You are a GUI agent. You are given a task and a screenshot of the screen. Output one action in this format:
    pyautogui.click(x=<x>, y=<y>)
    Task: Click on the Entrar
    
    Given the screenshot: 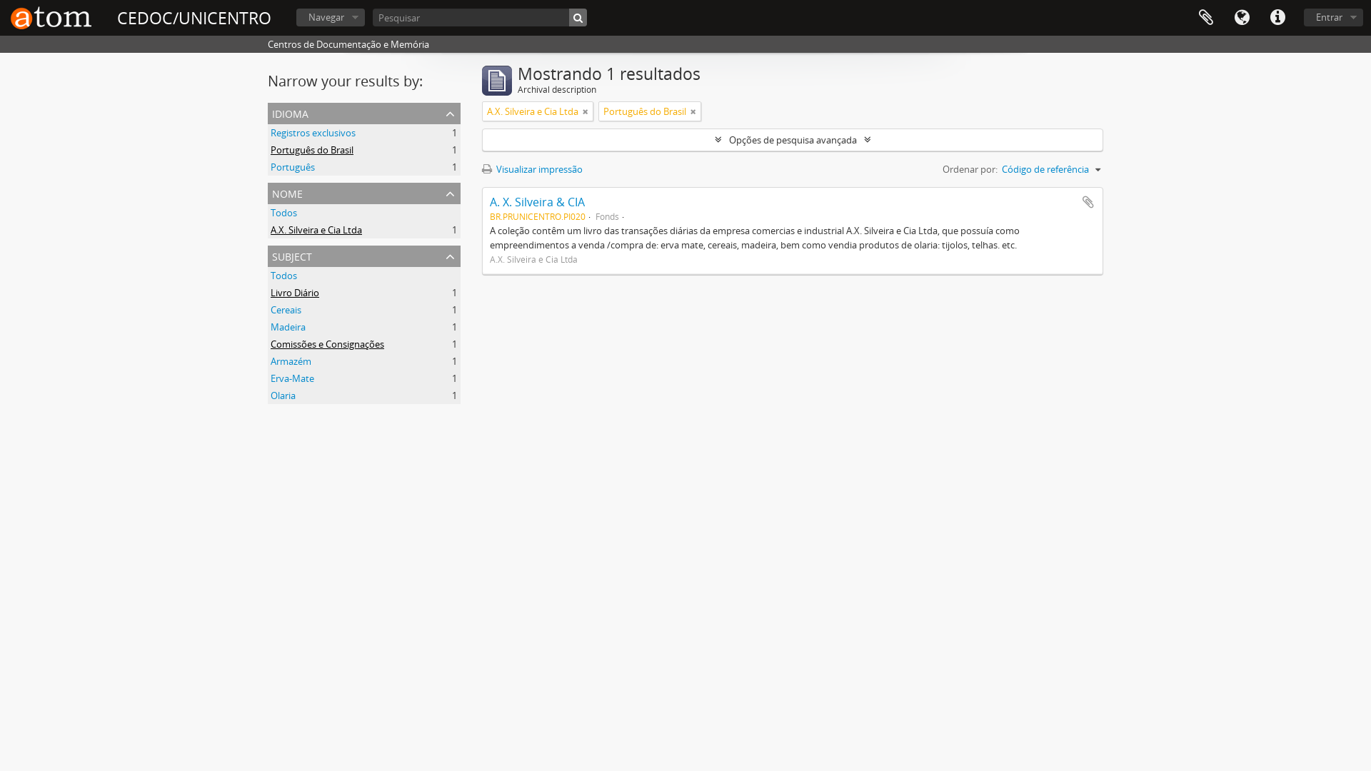 What is the action you would take?
    pyautogui.click(x=1334, y=17)
    